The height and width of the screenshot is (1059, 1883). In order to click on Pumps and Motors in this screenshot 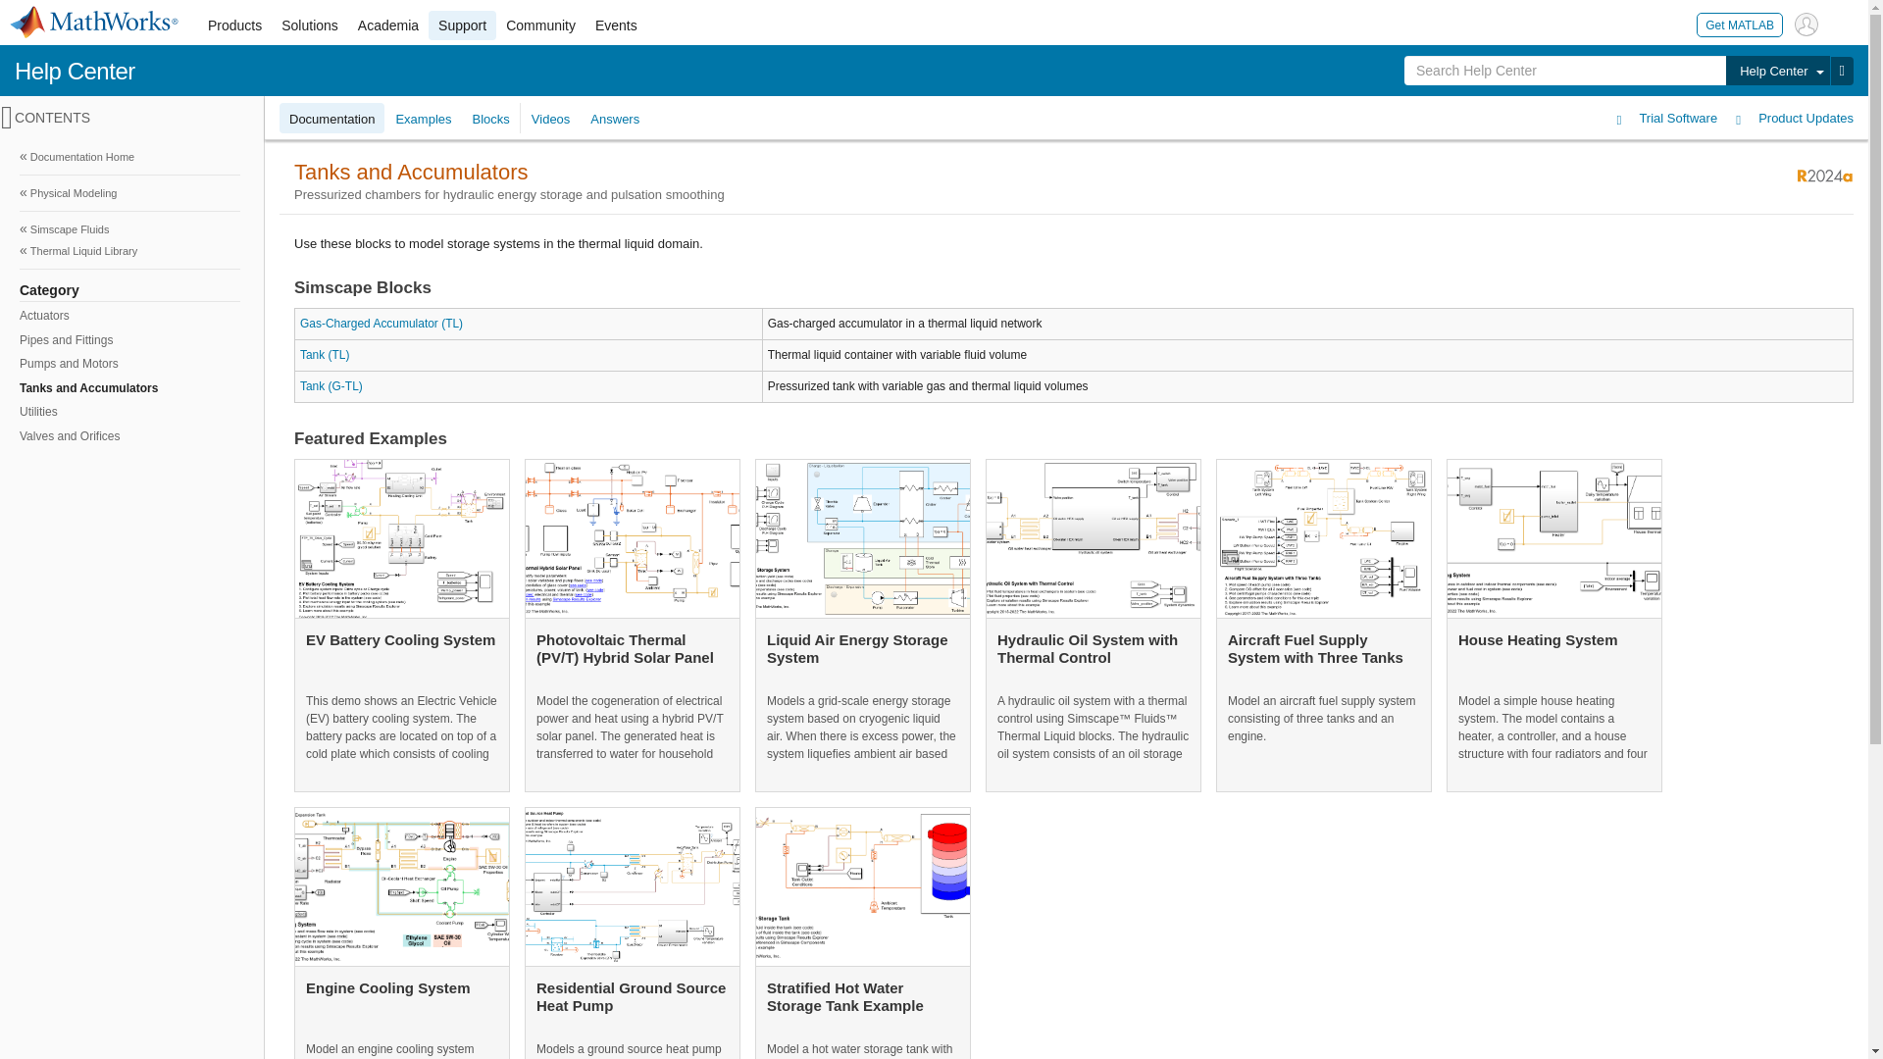, I will do `click(127, 364)`.